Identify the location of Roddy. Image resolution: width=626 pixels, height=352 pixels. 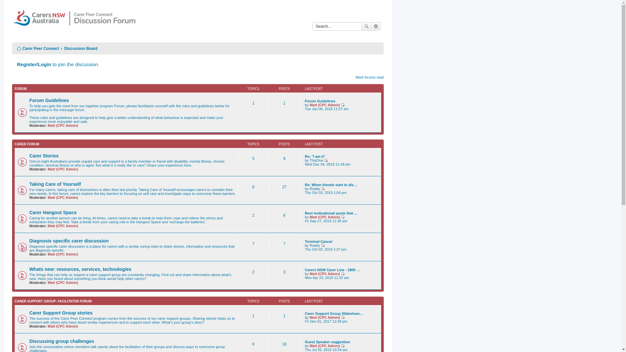
(315, 245).